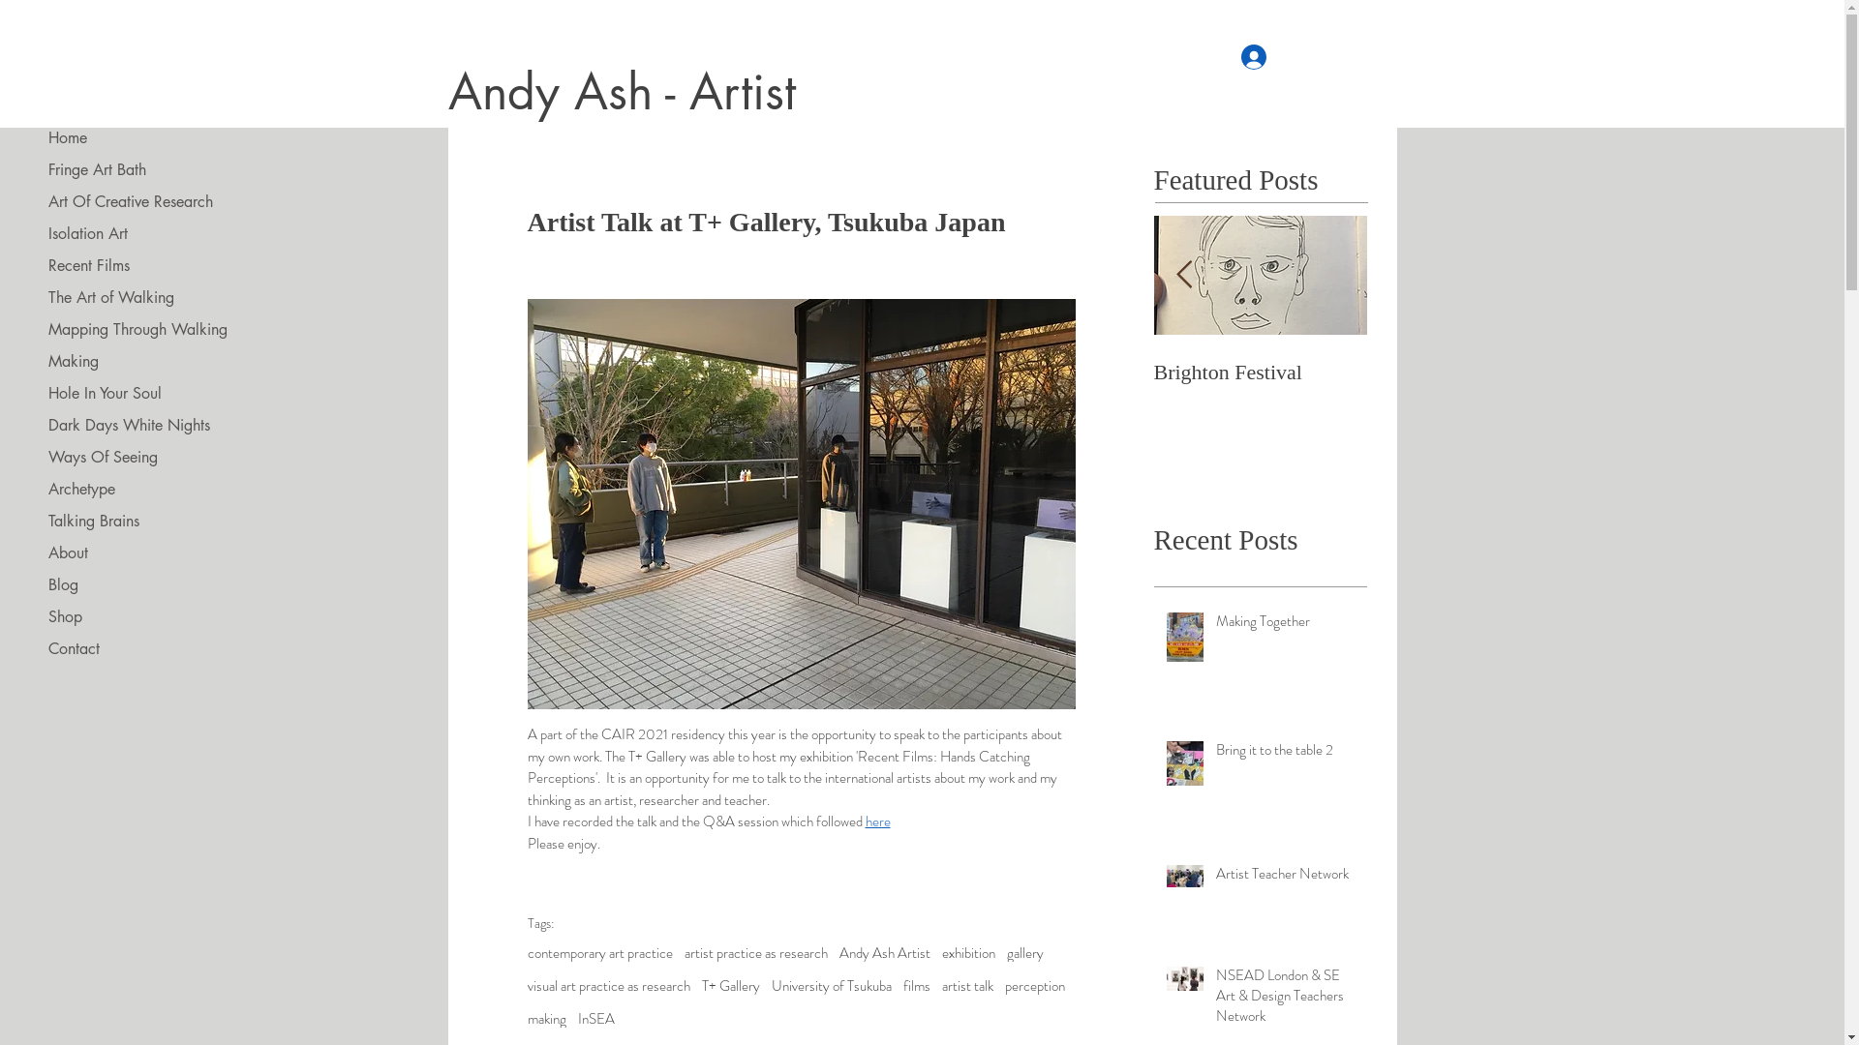  I want to click on Artist Teacher Network, so click(1286, 879).